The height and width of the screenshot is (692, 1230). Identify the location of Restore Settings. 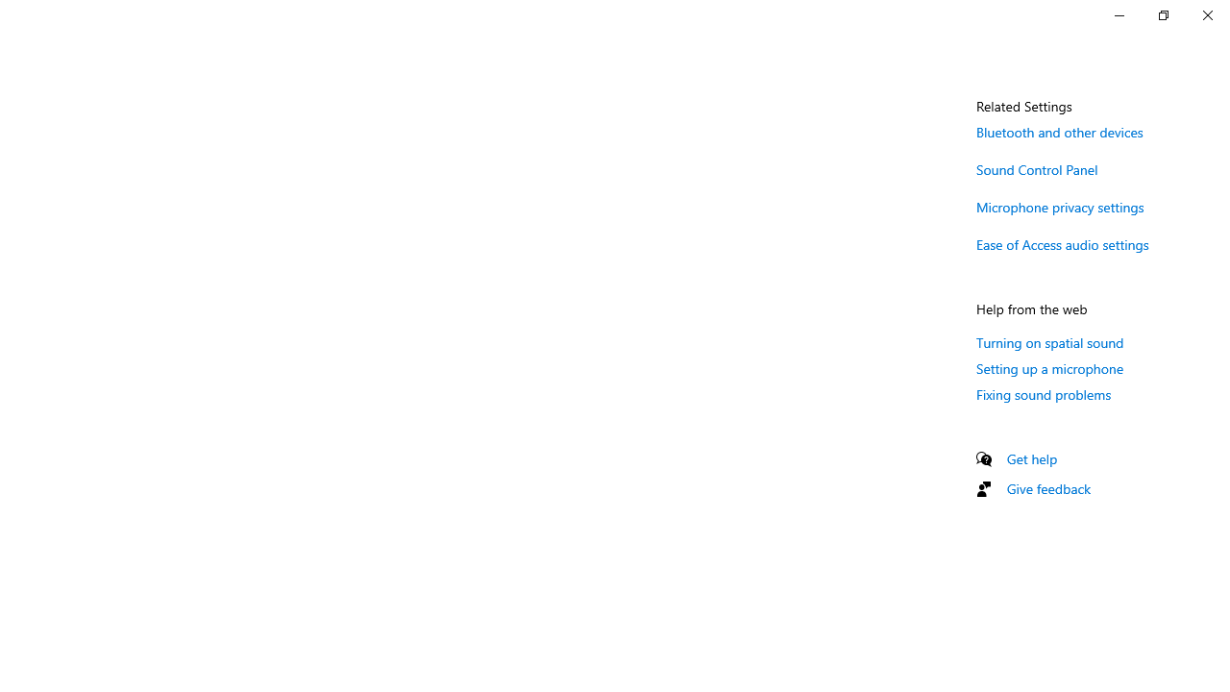
(1163, 15).